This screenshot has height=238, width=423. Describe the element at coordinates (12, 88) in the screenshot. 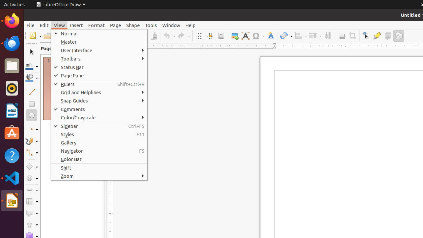

I see `Rhythmbox` at that location.